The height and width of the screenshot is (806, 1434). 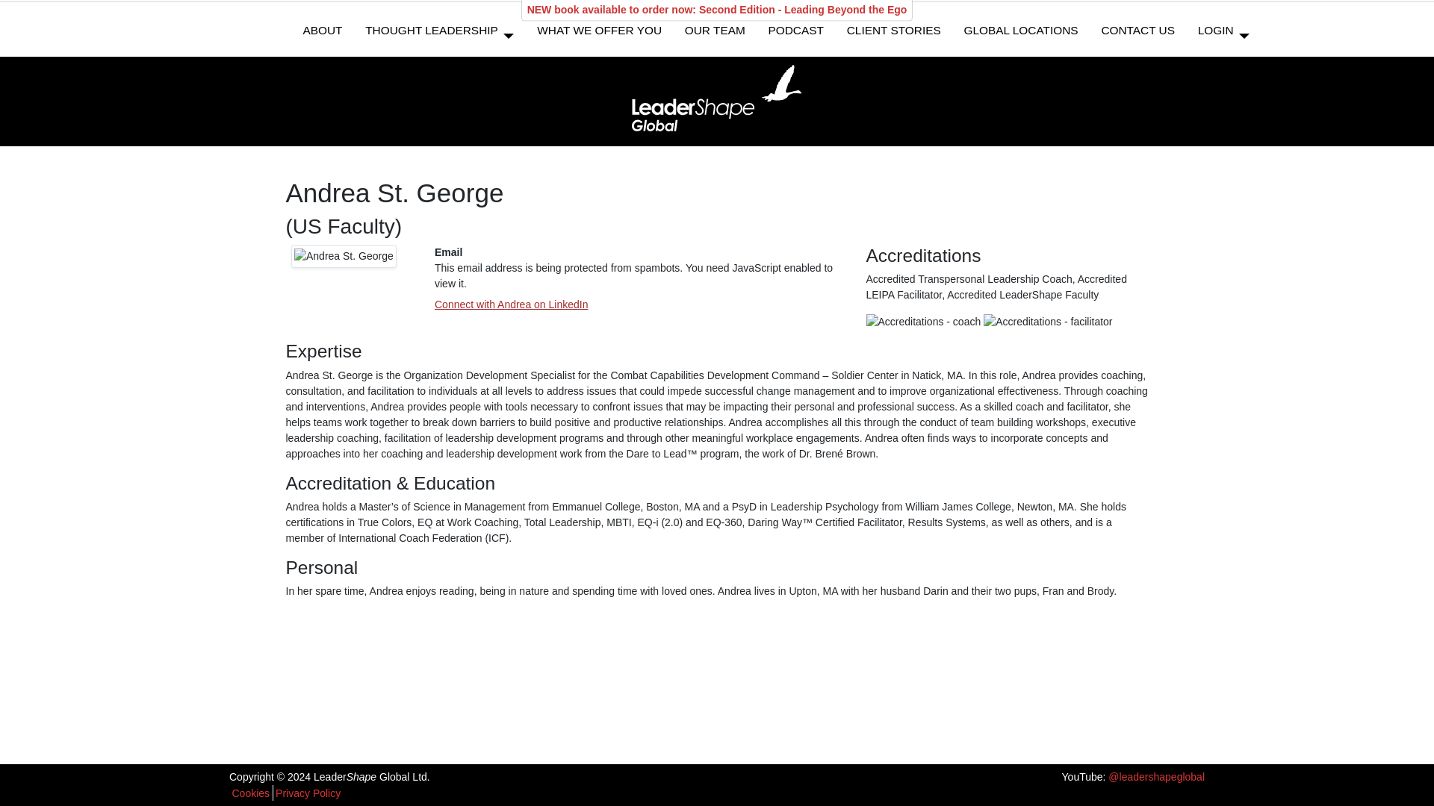 I want to click on Privacy Policy, so click(x=308, y=793).